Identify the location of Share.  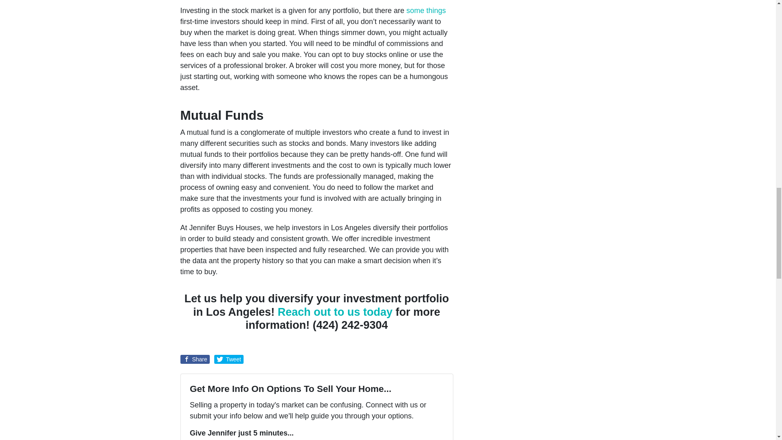
(195, 359).